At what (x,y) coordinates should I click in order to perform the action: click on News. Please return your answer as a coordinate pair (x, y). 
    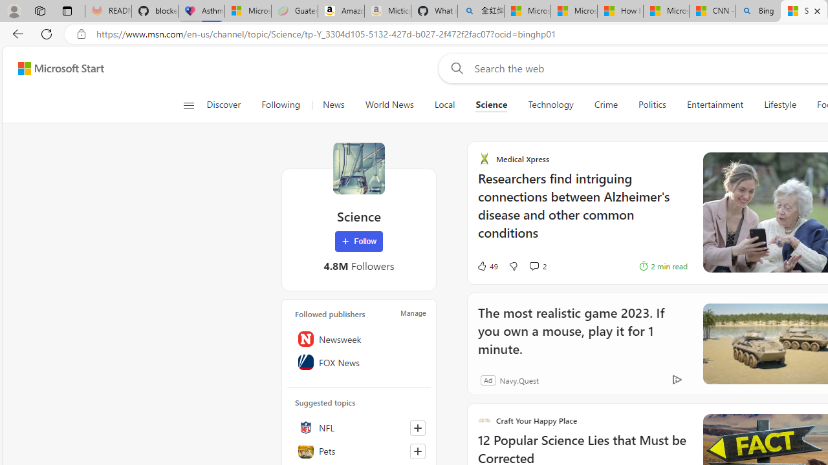
    Looking at the image, I should click on (334, 105).